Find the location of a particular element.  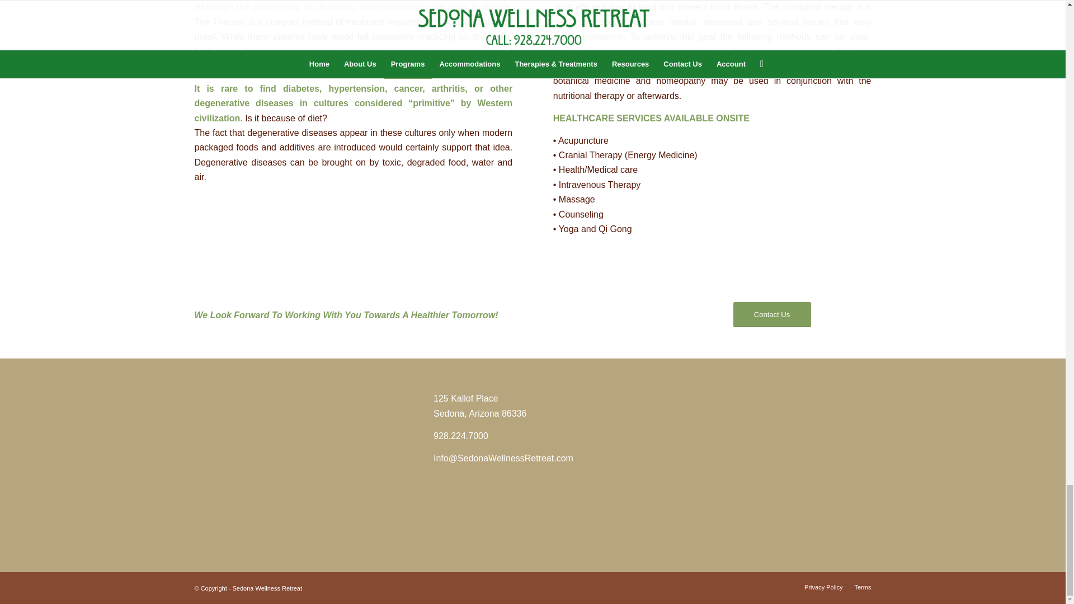

Contact Us is located at coordinates (771, 314).